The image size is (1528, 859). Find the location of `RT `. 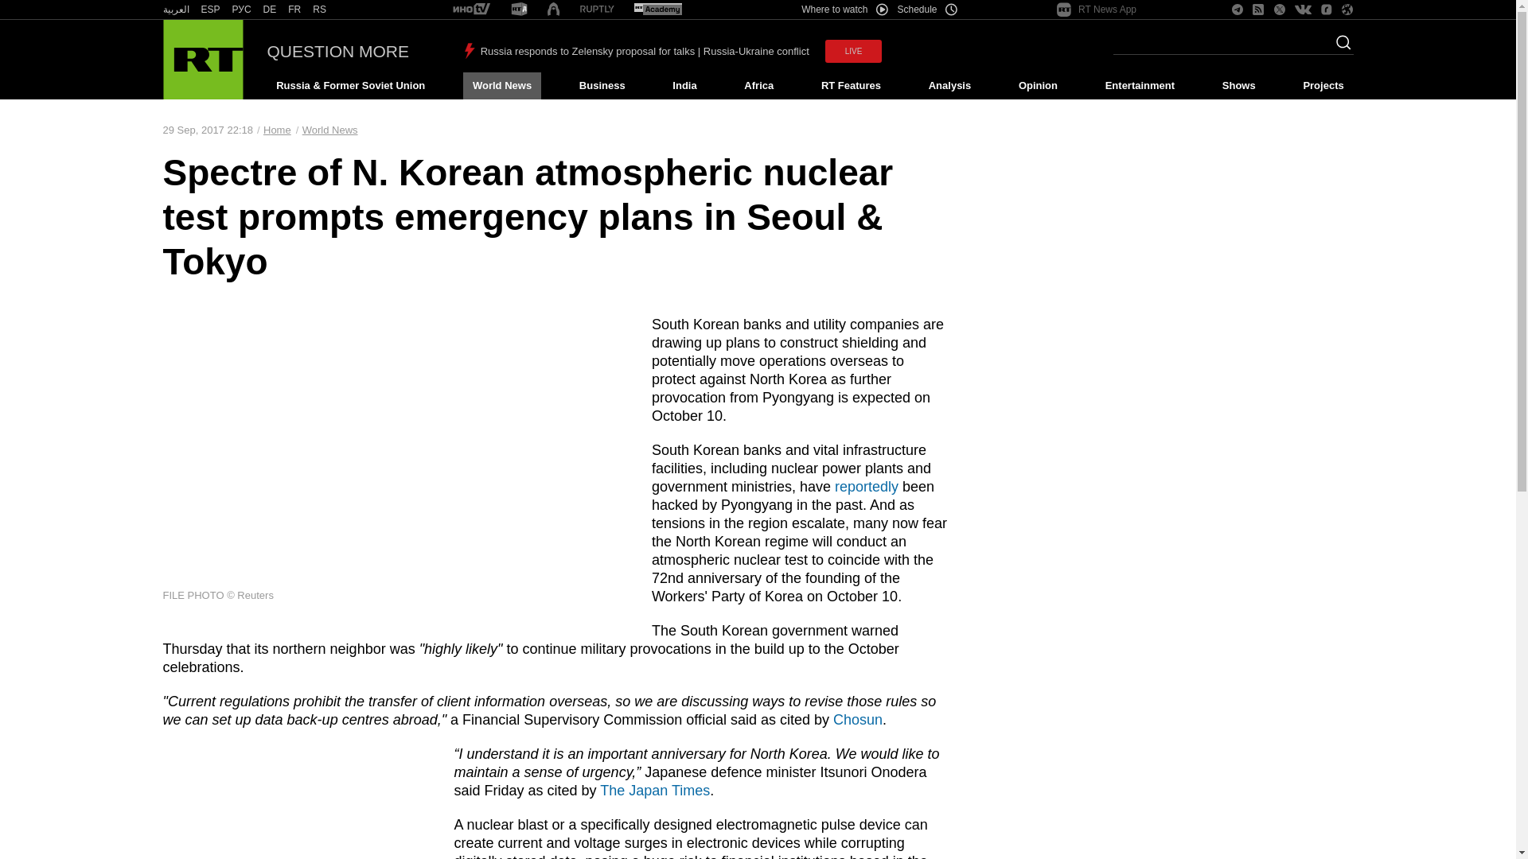

RT  is located at coordinates (597, 10).